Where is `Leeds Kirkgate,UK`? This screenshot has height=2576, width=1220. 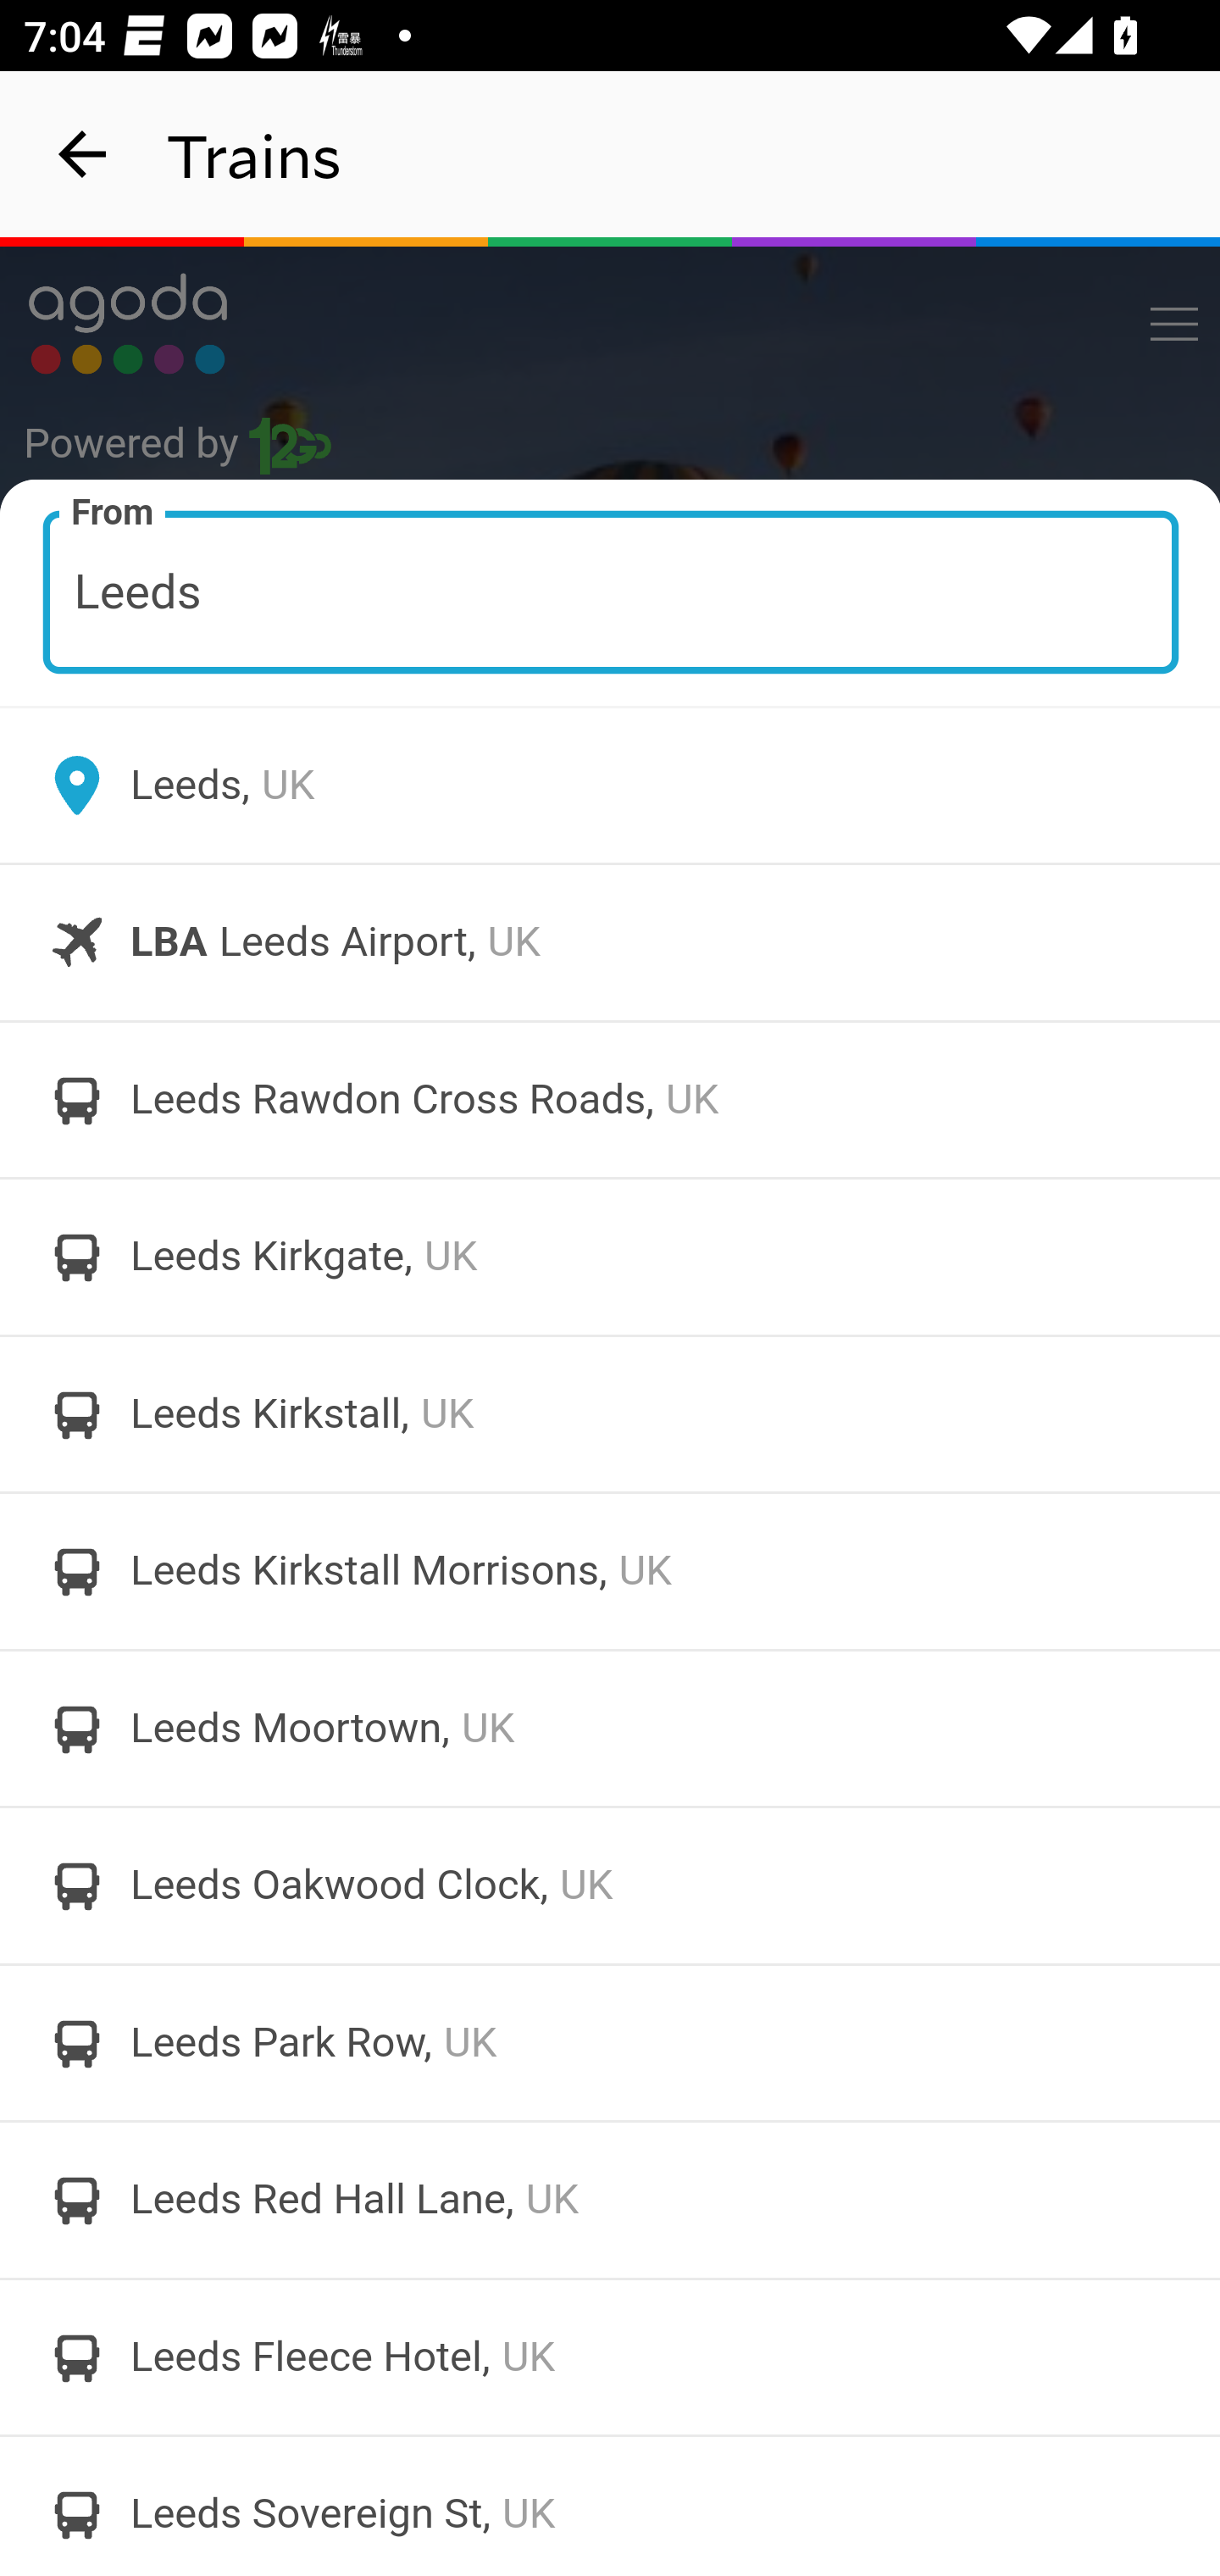
Leeds Kirkgate,UK is located at coordinates (610, 1257).